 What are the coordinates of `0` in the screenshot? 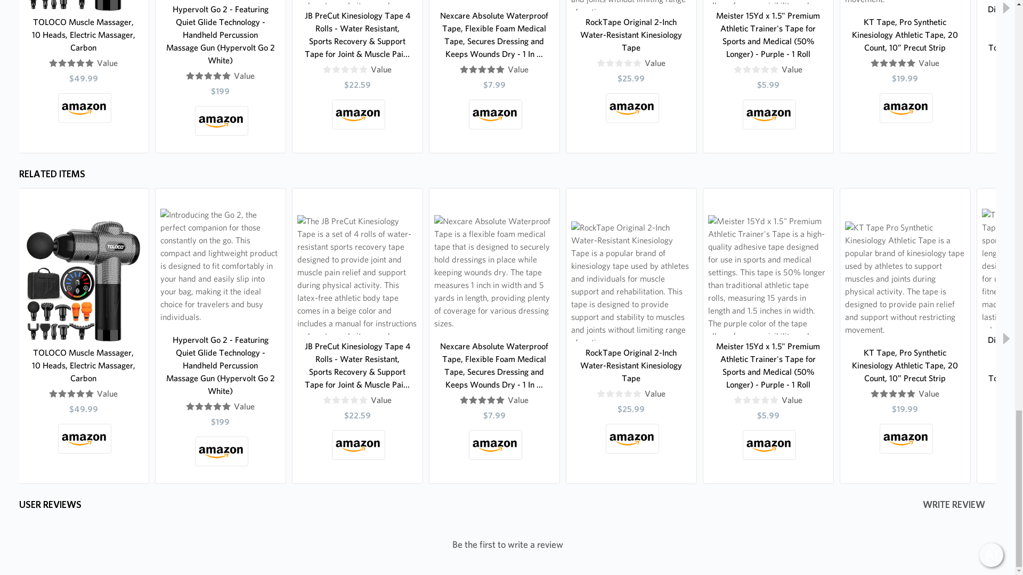 It's located at (345, 70).